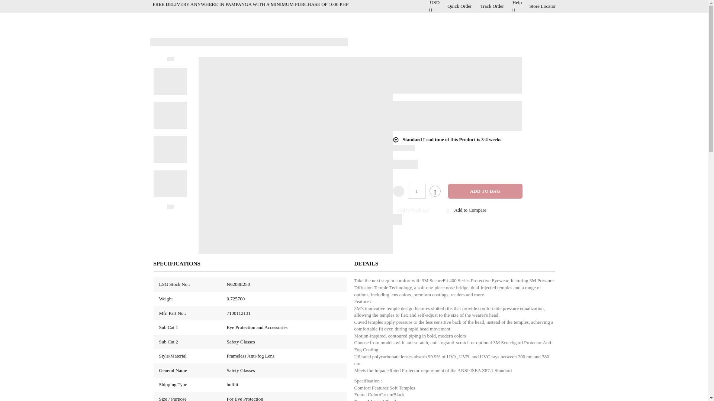 This screenshot has height=401, width=714. What do you see at coordinates (542, 6) in the screenshot?
I see `Store Locator` at bounding box center [542, 6].